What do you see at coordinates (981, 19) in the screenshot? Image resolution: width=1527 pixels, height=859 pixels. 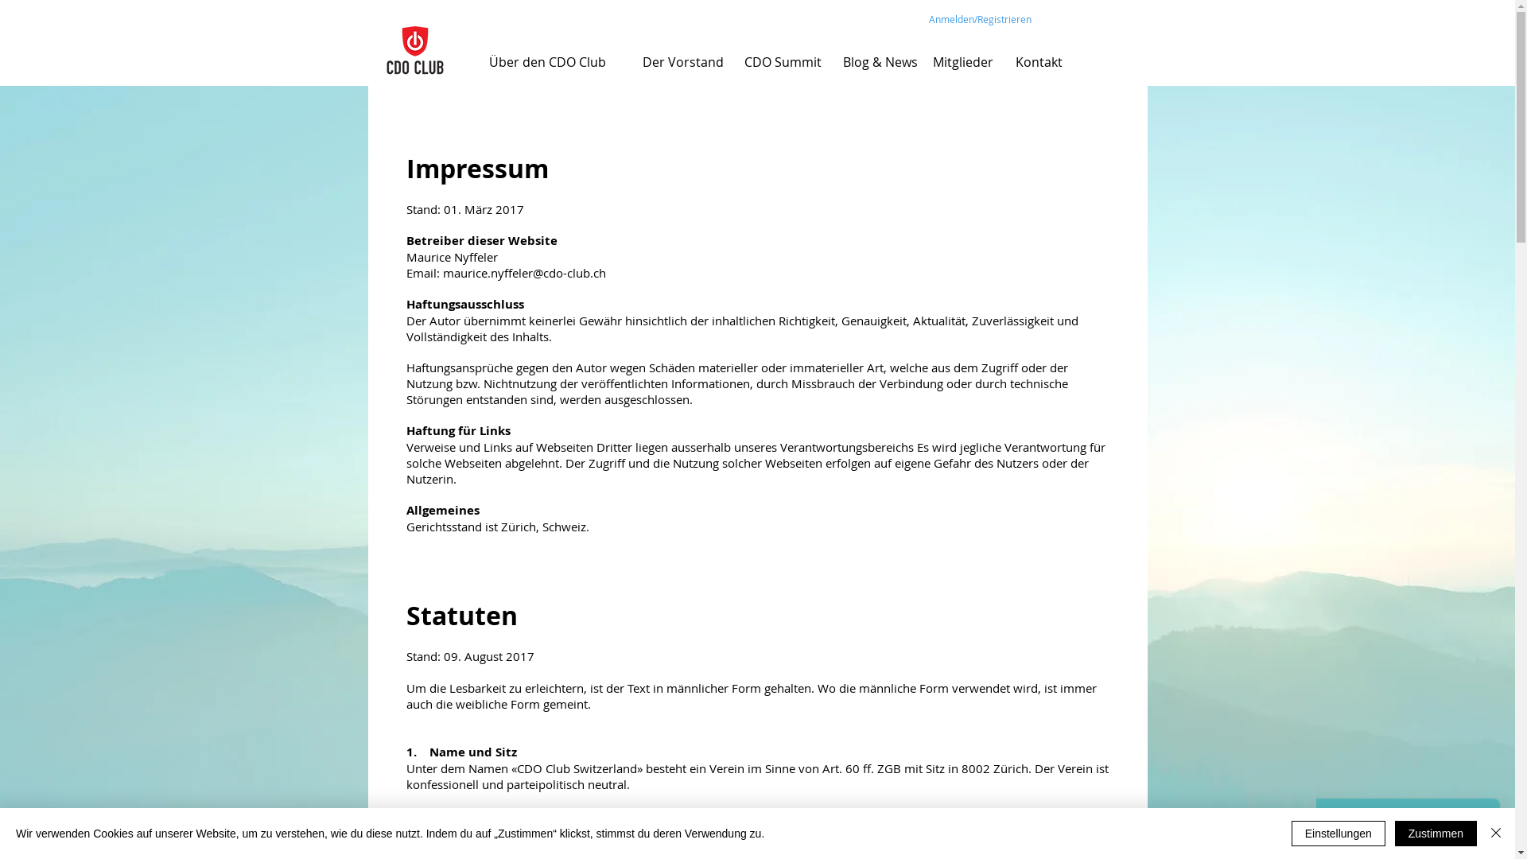 I see `Anmelden/Registrieren` at bounding box center [981, 19].